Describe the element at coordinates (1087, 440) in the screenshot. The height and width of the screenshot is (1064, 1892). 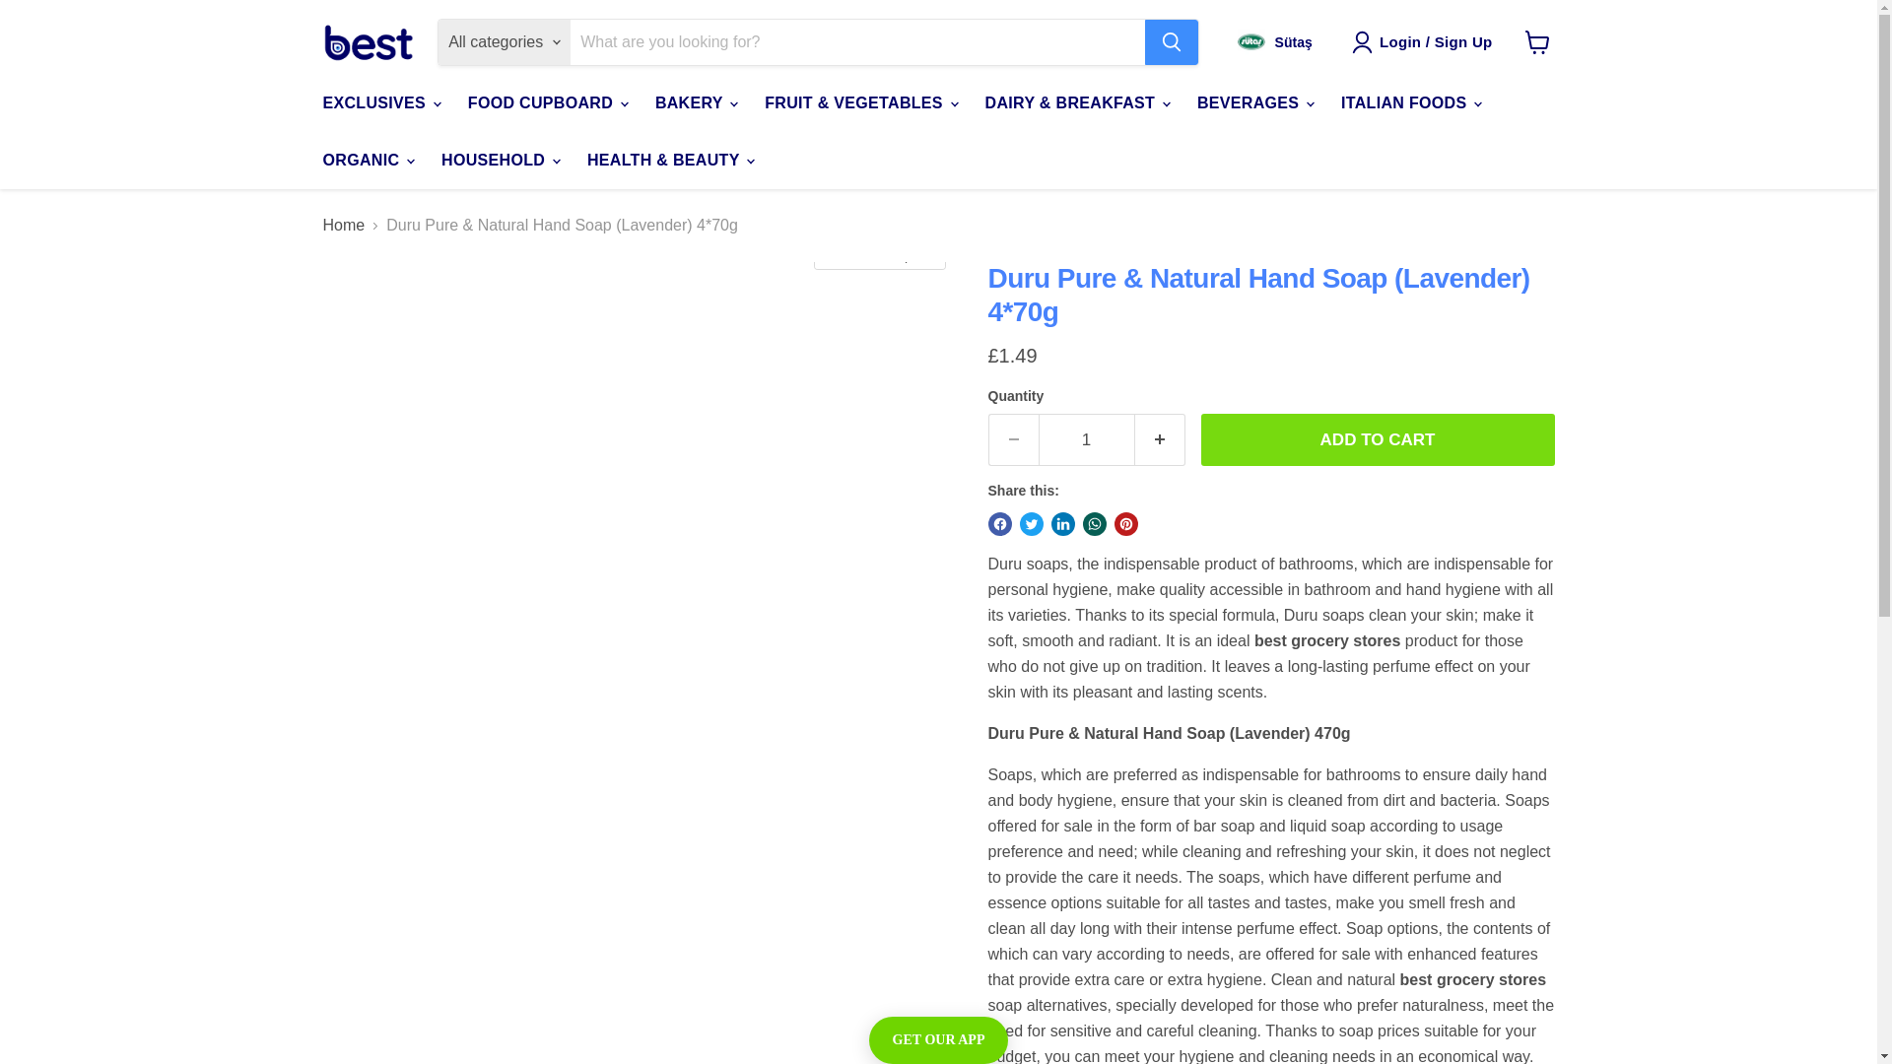
I see `1` at that location.